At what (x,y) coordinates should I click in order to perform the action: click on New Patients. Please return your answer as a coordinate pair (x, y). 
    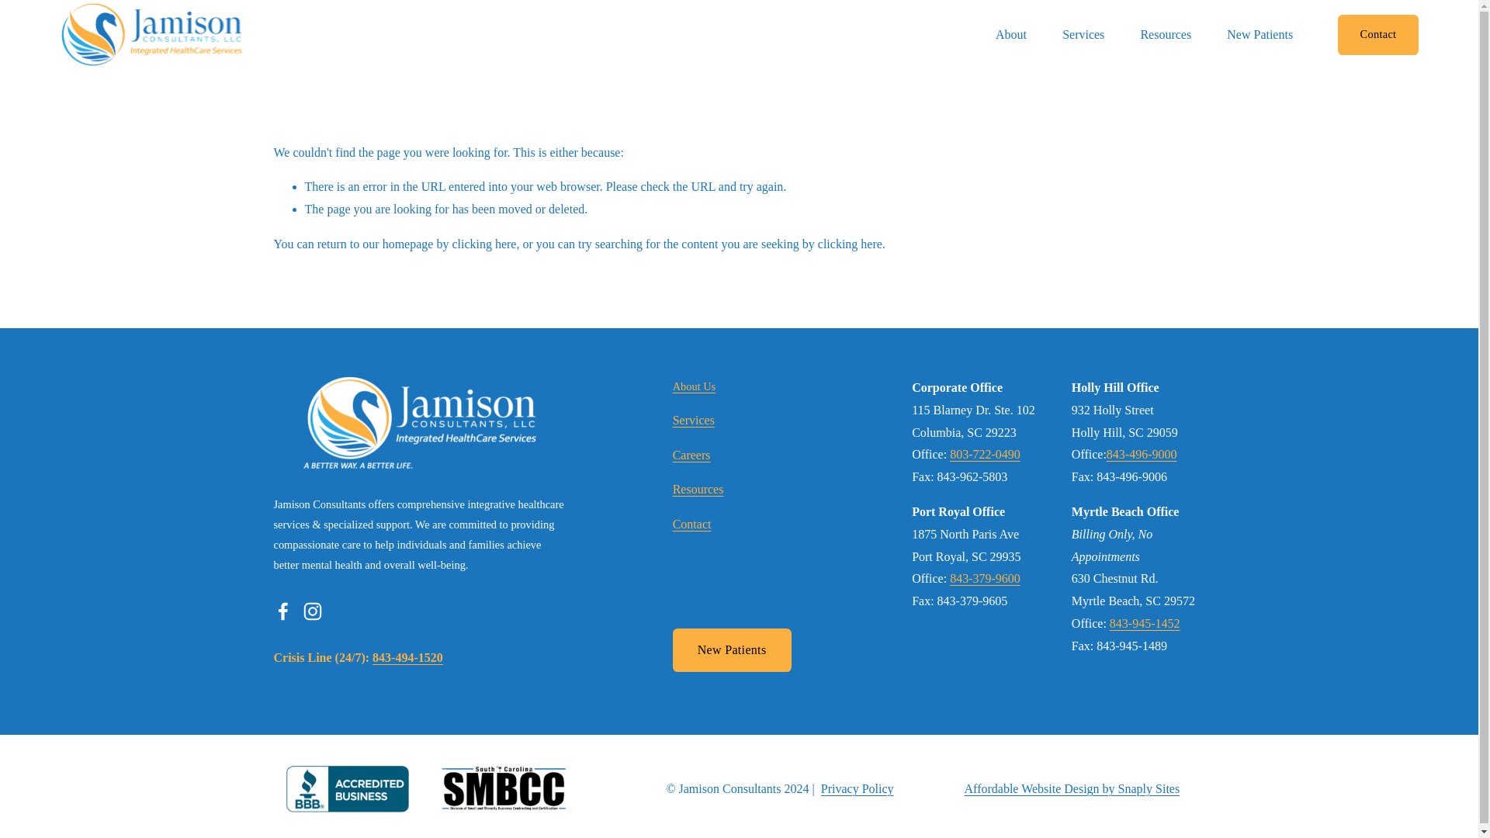
    Looking at the image, I should click on (1260, 34).